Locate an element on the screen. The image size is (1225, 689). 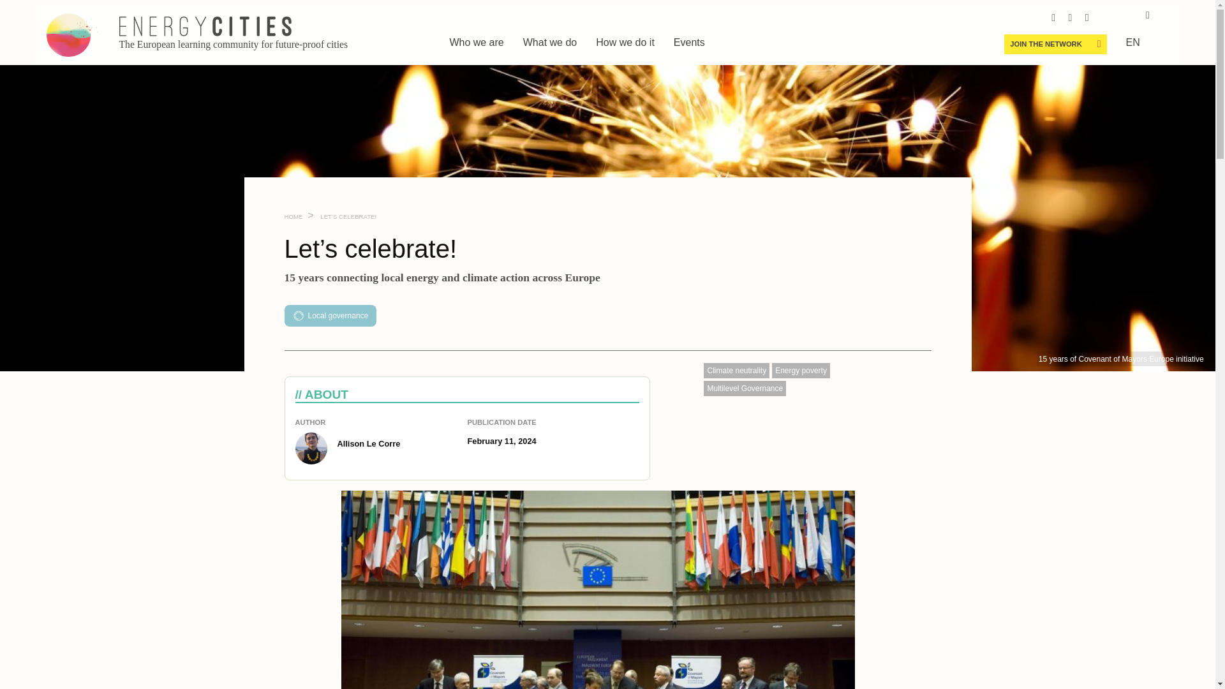
What we do is located at coordinates (550, 42).